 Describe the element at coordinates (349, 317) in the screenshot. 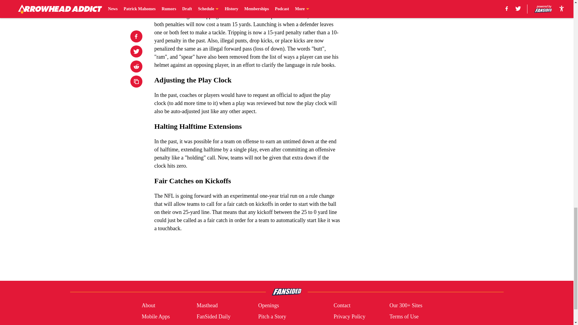

I see `Privacy Policy` at that location.